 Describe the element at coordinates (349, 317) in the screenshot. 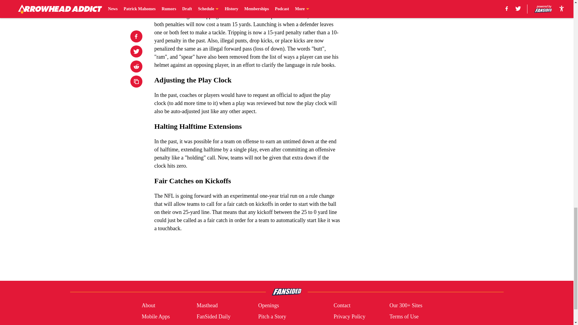

I see `Privacy Policy` at that location.